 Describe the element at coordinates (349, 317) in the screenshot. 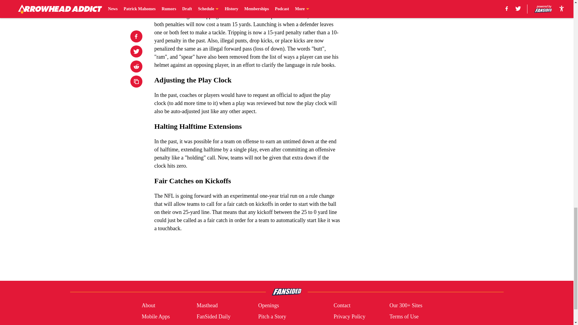

I see `Privacy Policy` at that location.